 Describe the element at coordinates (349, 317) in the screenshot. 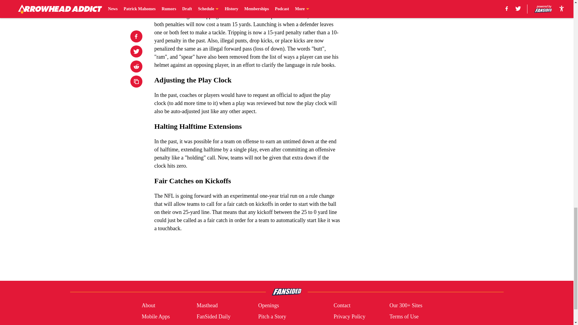

I see `Privacy Policy` at that location.